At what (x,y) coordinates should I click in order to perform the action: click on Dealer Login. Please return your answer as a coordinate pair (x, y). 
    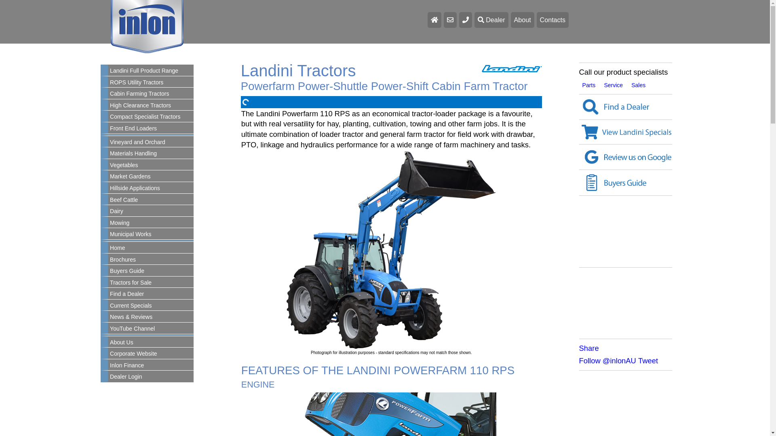
    Looking at the image, I should click on (151, 377).